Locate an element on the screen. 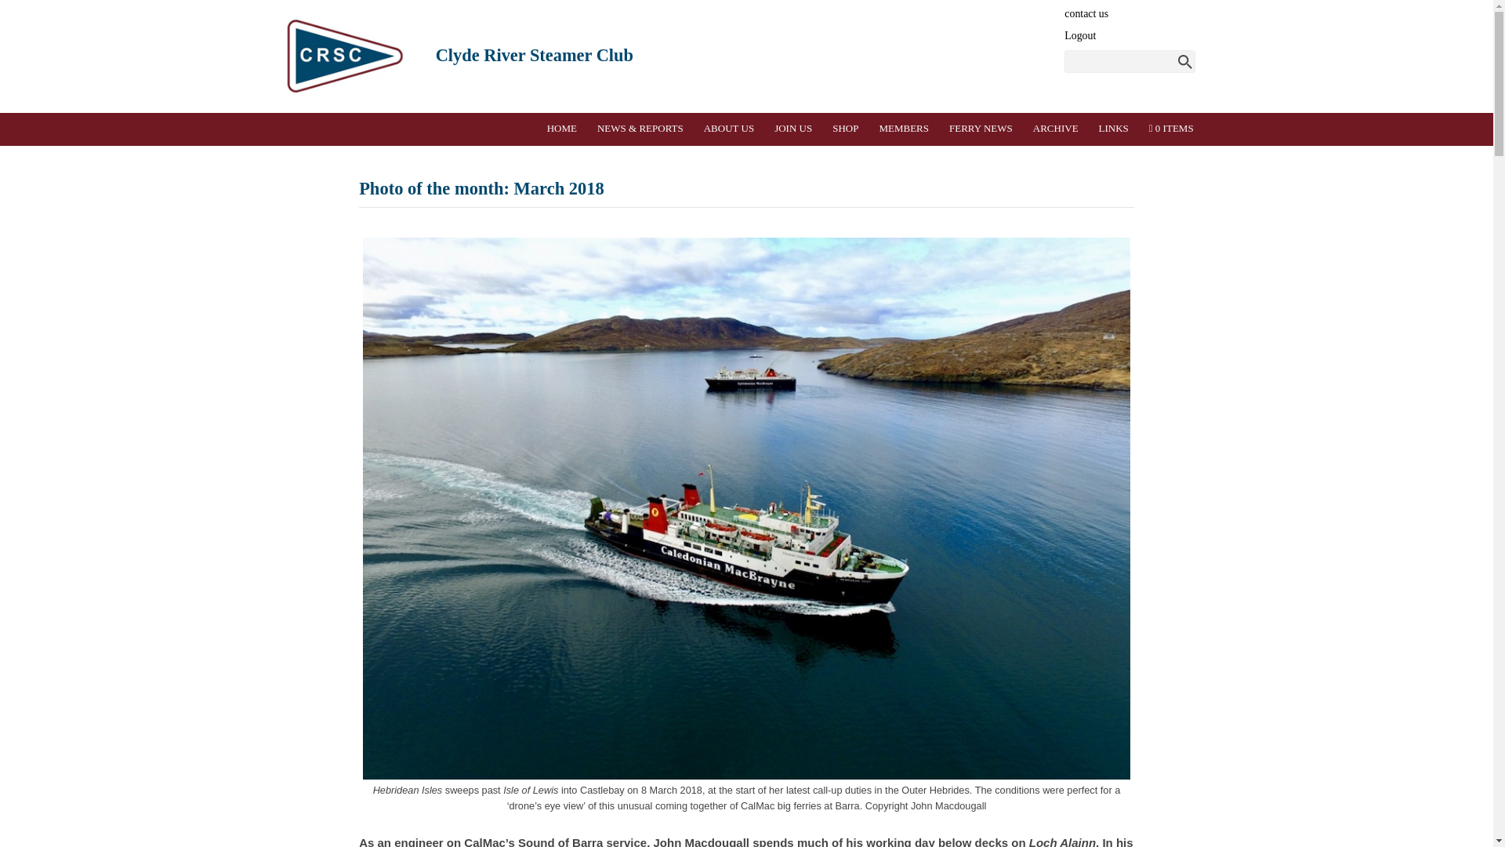 The width and height of the screenshot is (1505, 847). Start shopping is located at coordinates (1171, 129).